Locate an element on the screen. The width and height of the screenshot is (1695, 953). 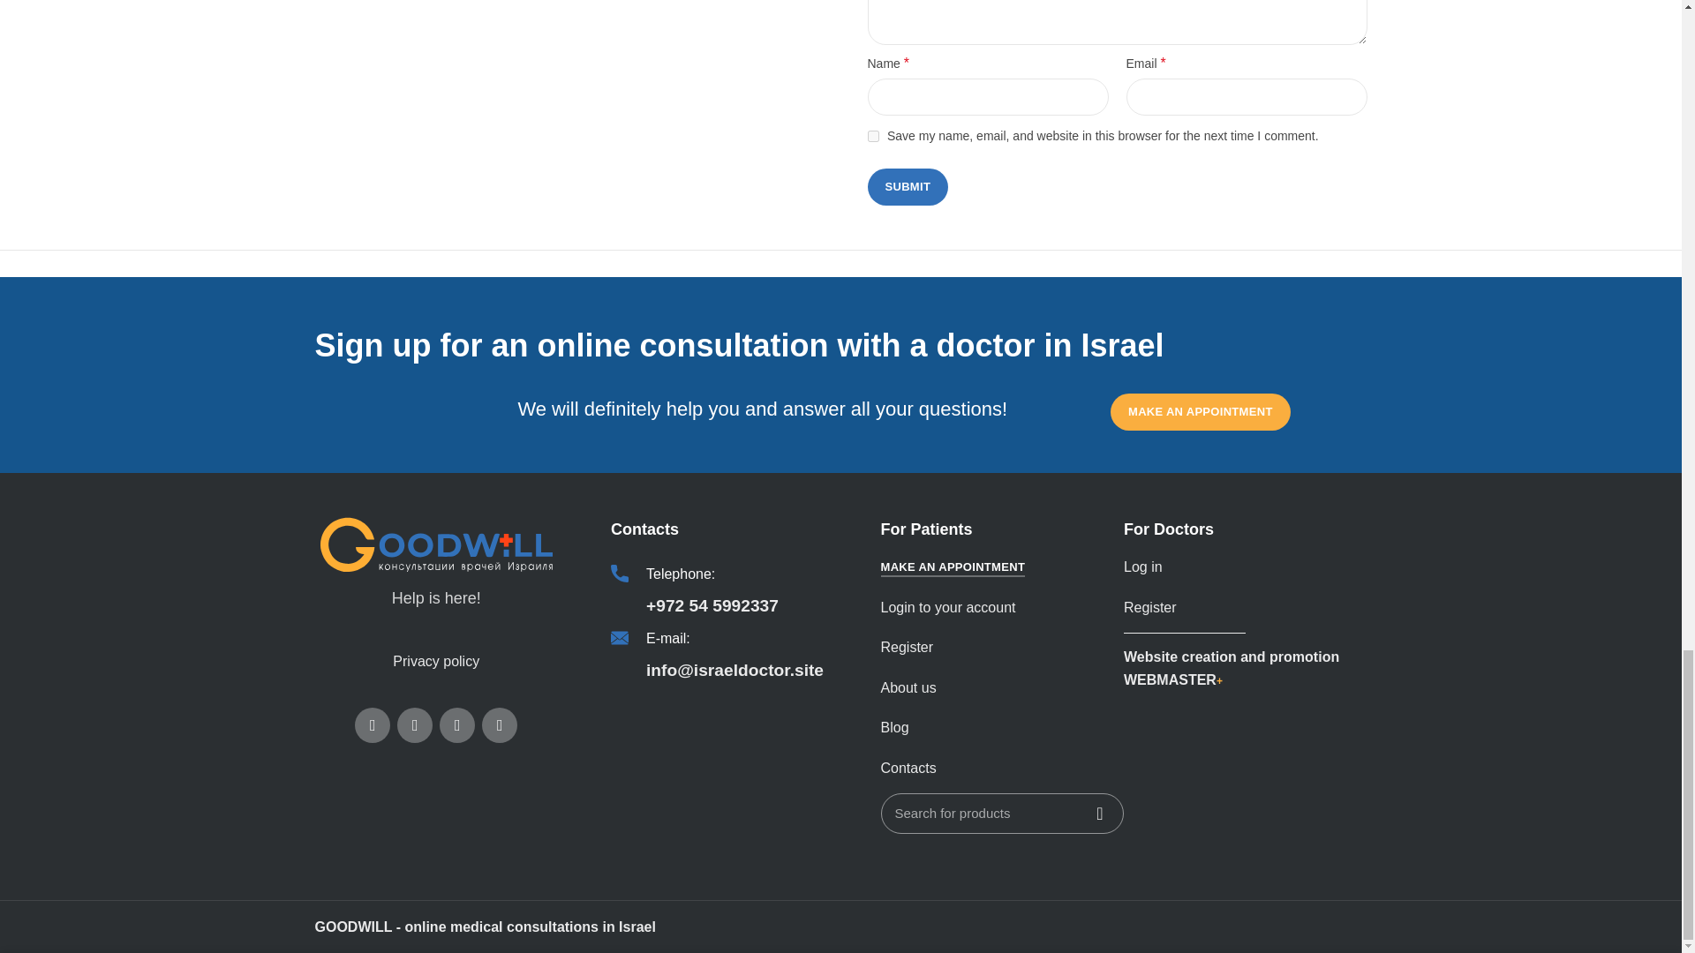
Submit is located at coordinates (907, 187).